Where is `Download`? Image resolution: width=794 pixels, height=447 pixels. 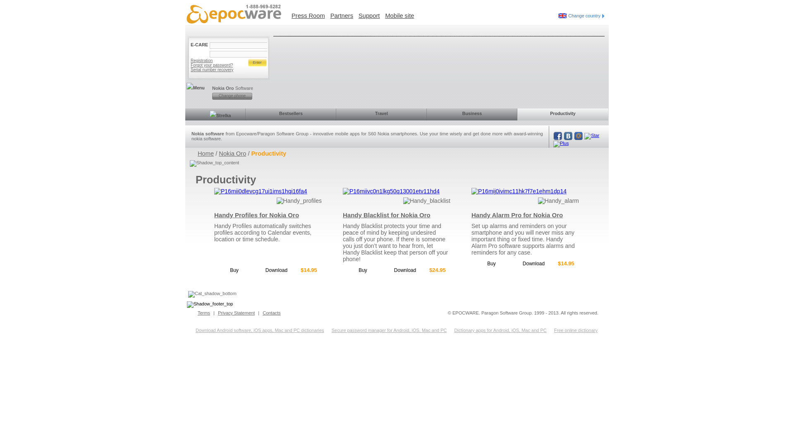 Download is located at coordinates (533, 263).